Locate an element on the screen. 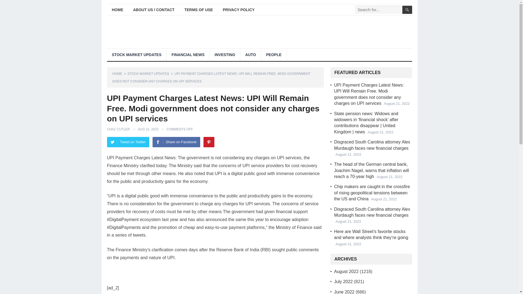 This screenshot has height=294, width=523. FINANCIAL NEWS is located at coordinates (188, 54).